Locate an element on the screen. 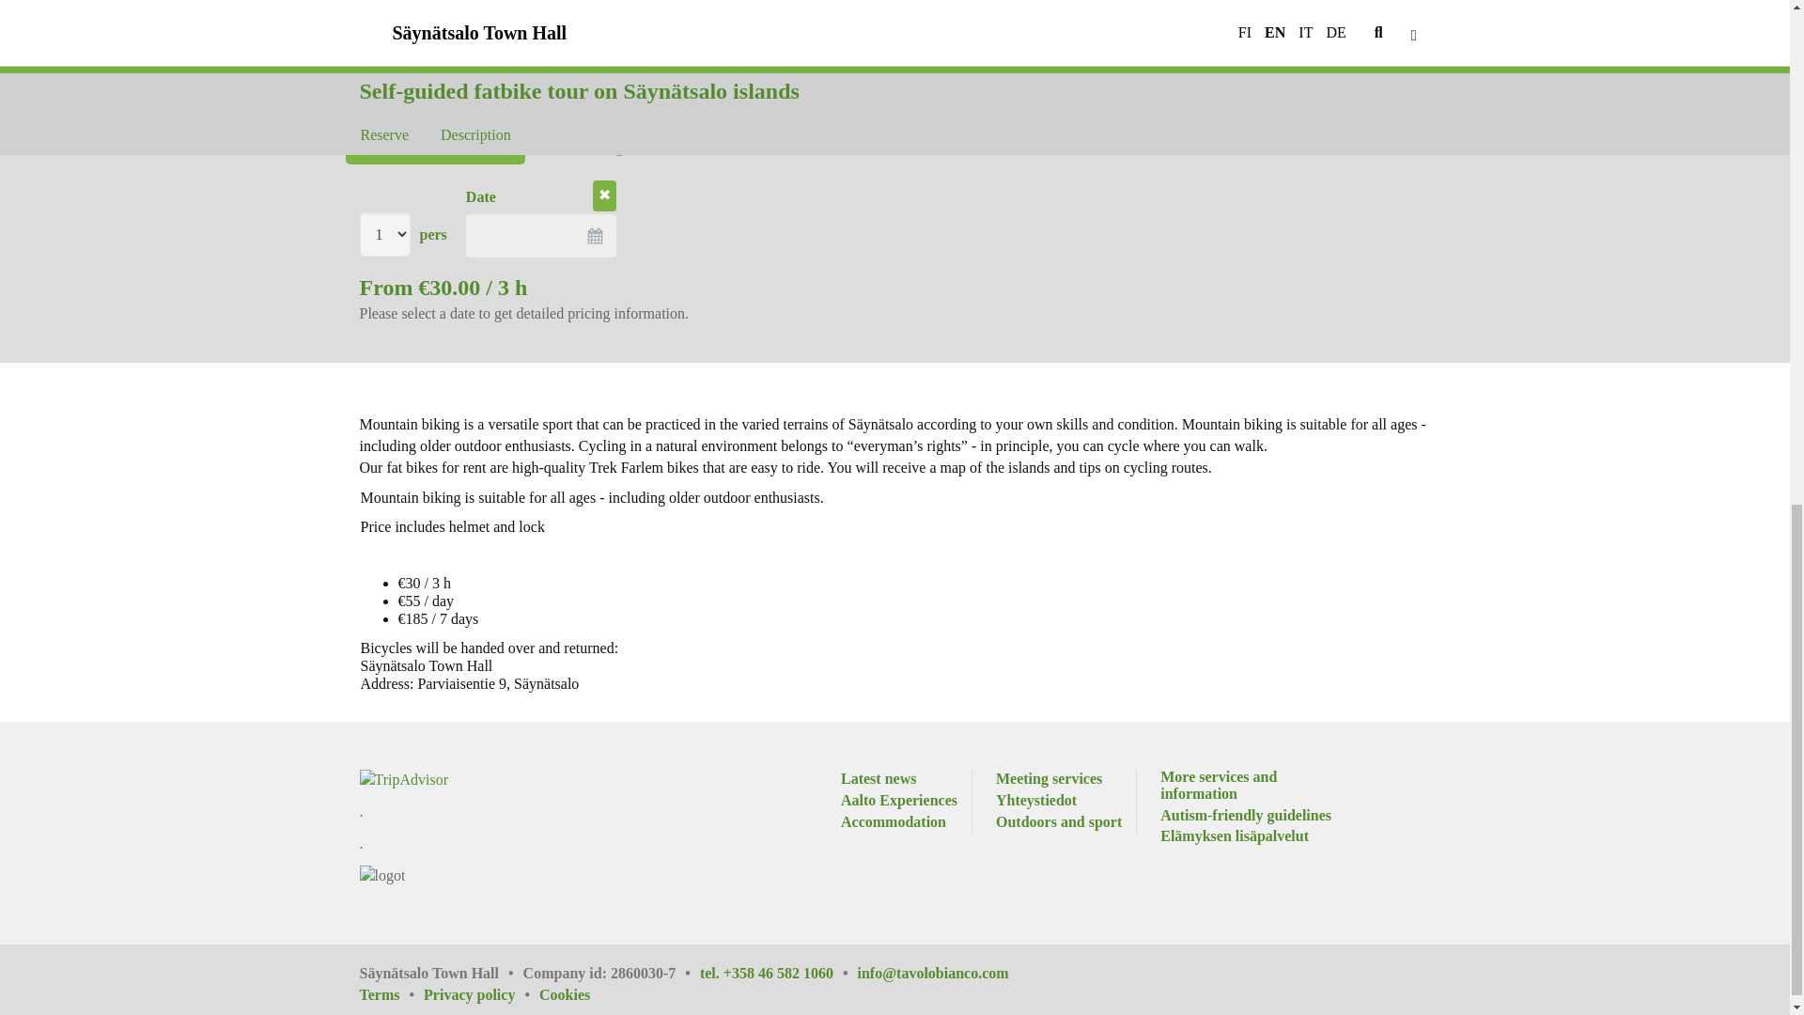 The width and height of the screenshot is (1804, 1015). Aalto Experiences is located at coordinates (898, 801).